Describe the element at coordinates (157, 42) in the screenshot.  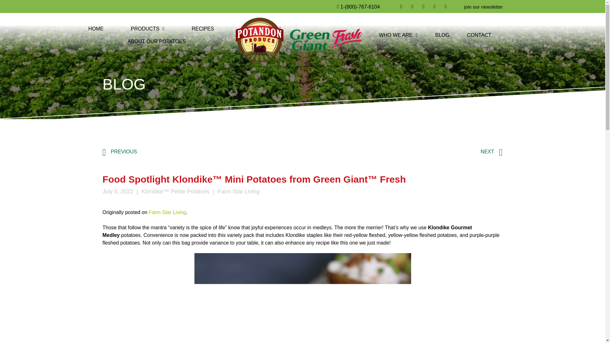
I see `ABOUT OUR POTATOES` at that location.